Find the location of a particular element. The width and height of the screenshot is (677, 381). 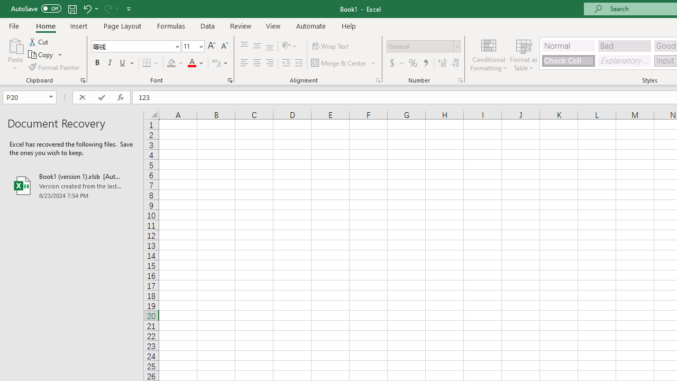

Fill Color RGB(255, 255, 0) is located at coordinates (171, 63).